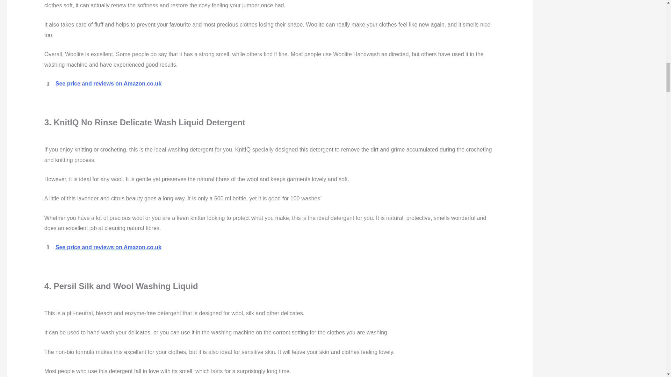 This screenshot has height=377, width=671. I want to click on See price and reviews on Amazon.co.uk, so click(108, 247).